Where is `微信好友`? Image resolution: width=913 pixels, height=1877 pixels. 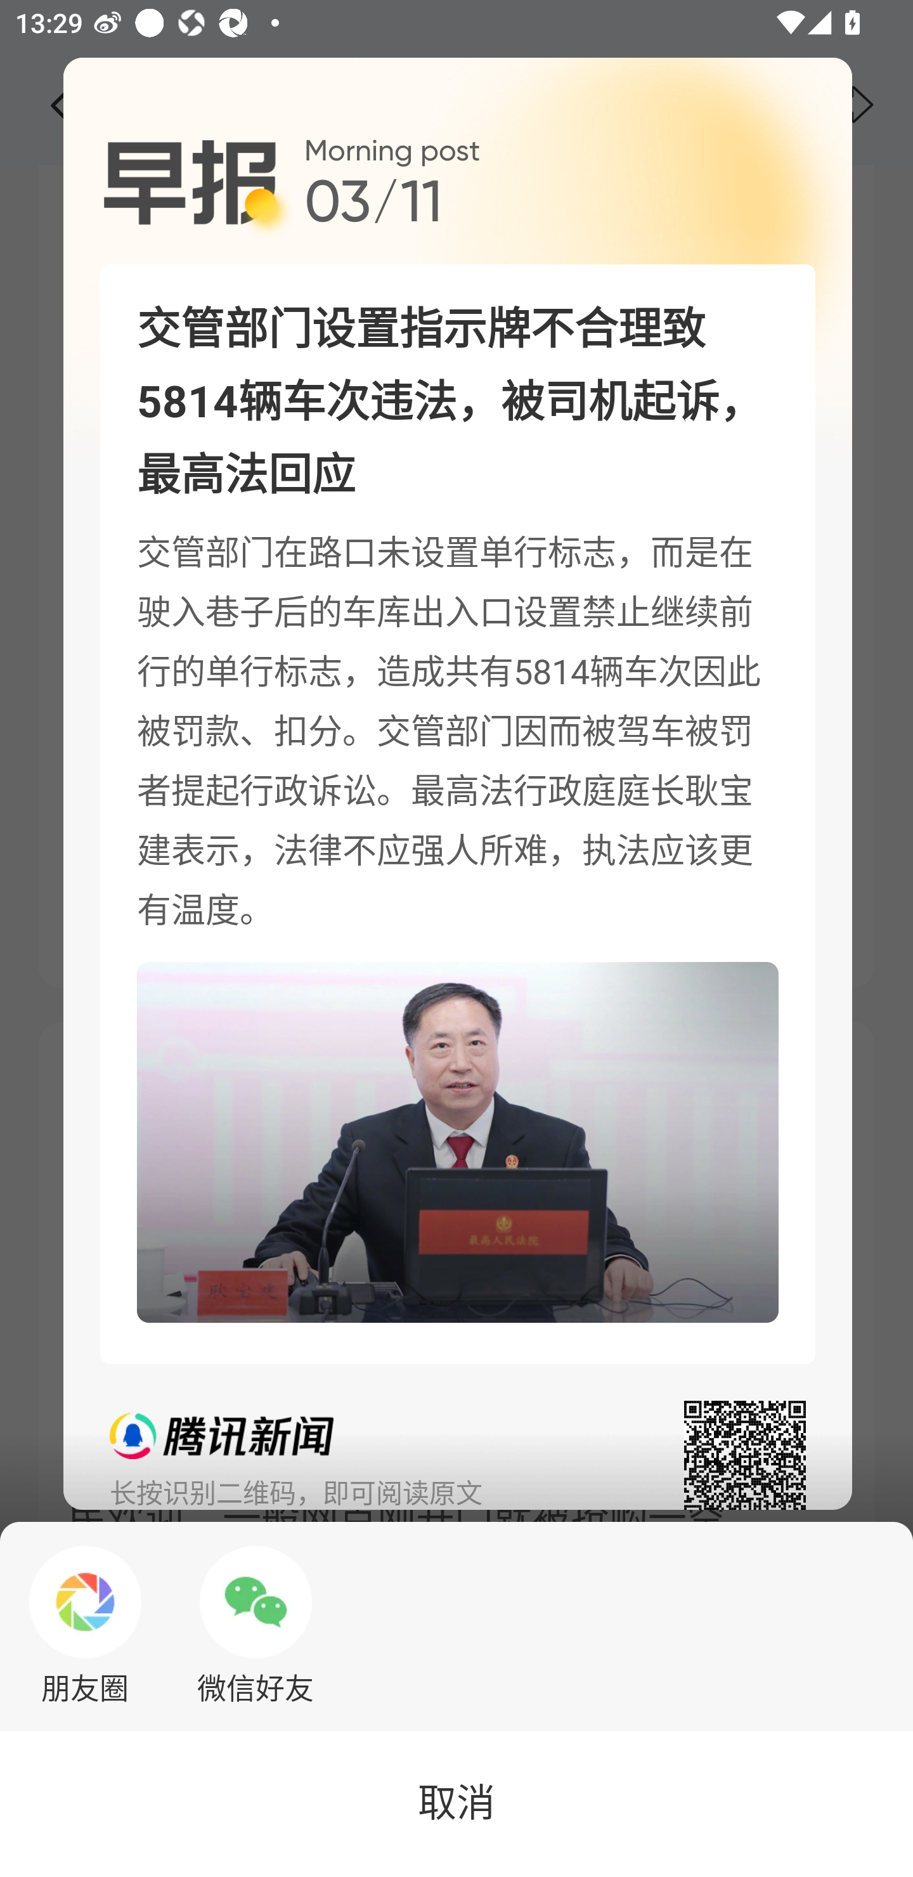 微信好友 is located at coordinates (256, 1626).